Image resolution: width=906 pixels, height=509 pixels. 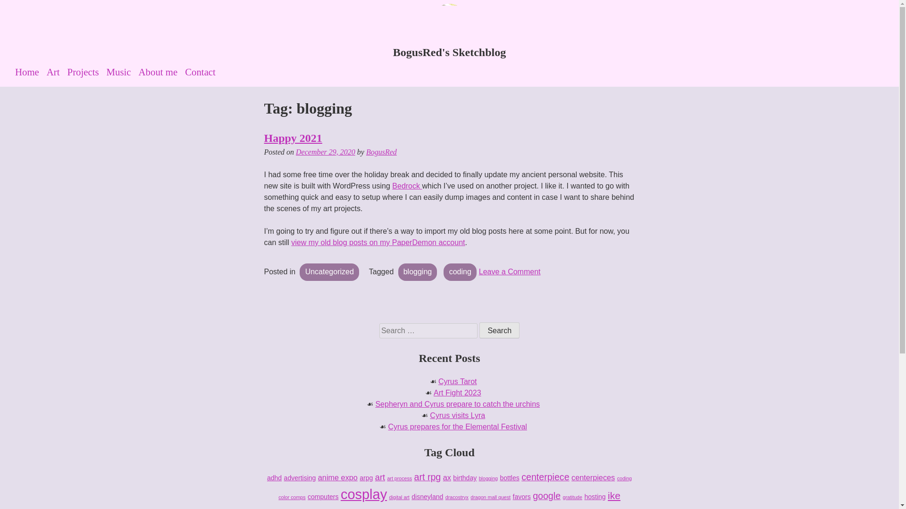 What do you see at coordinates (457, 404) in the screenshot?
I see `Search` at bounding box center [457, 404].